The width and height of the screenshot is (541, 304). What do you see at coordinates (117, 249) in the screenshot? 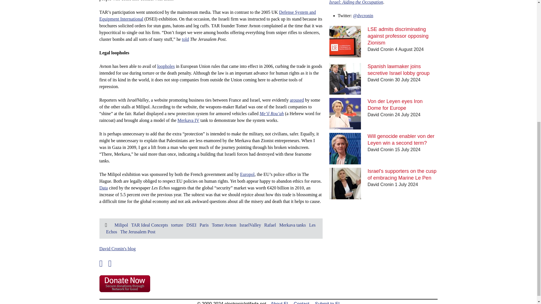
I see `Read David Cronin's latest blog entries.` at bounding box center [117, 249].